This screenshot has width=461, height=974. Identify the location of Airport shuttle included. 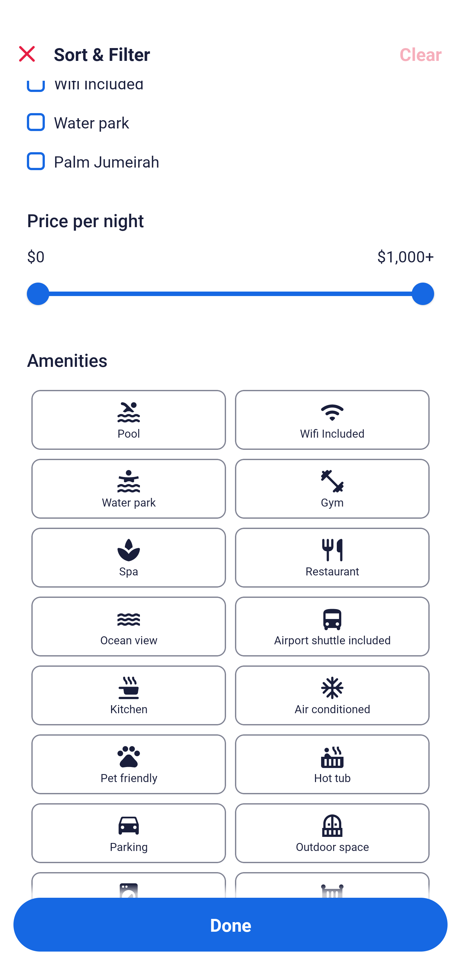
(332, 626).